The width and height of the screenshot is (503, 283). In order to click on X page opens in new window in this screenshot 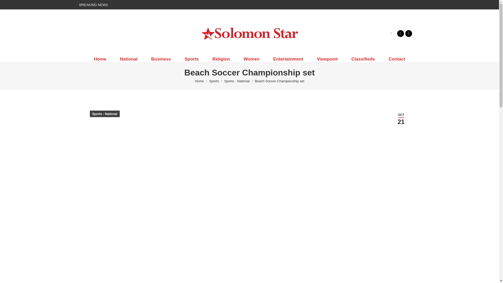, I will do `click(408, 33)`.